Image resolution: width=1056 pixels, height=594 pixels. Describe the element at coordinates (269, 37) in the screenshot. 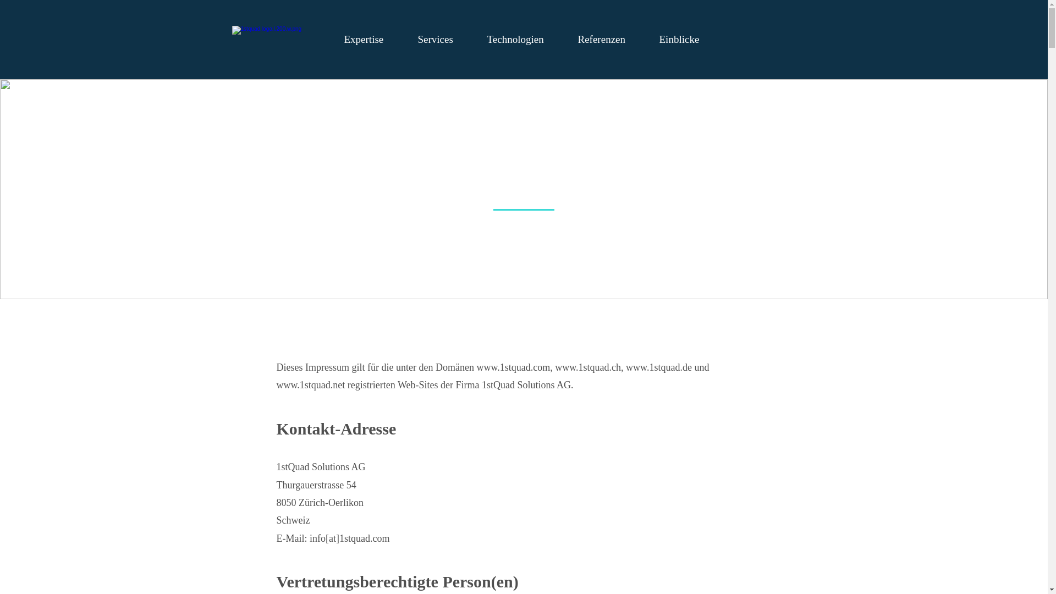

I see `1stquad.logo.hl.100.png` at that location.